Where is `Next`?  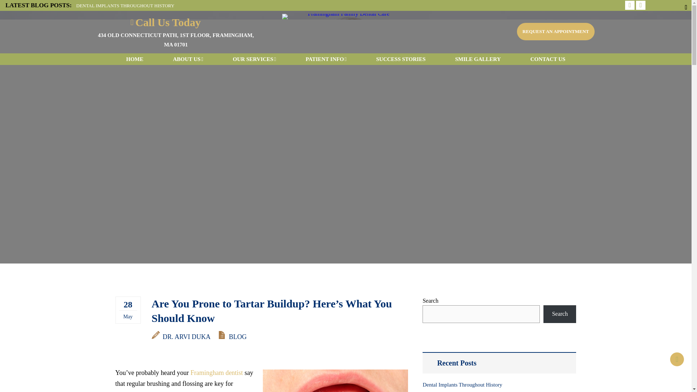
Next is located at coordinates (639, 5).